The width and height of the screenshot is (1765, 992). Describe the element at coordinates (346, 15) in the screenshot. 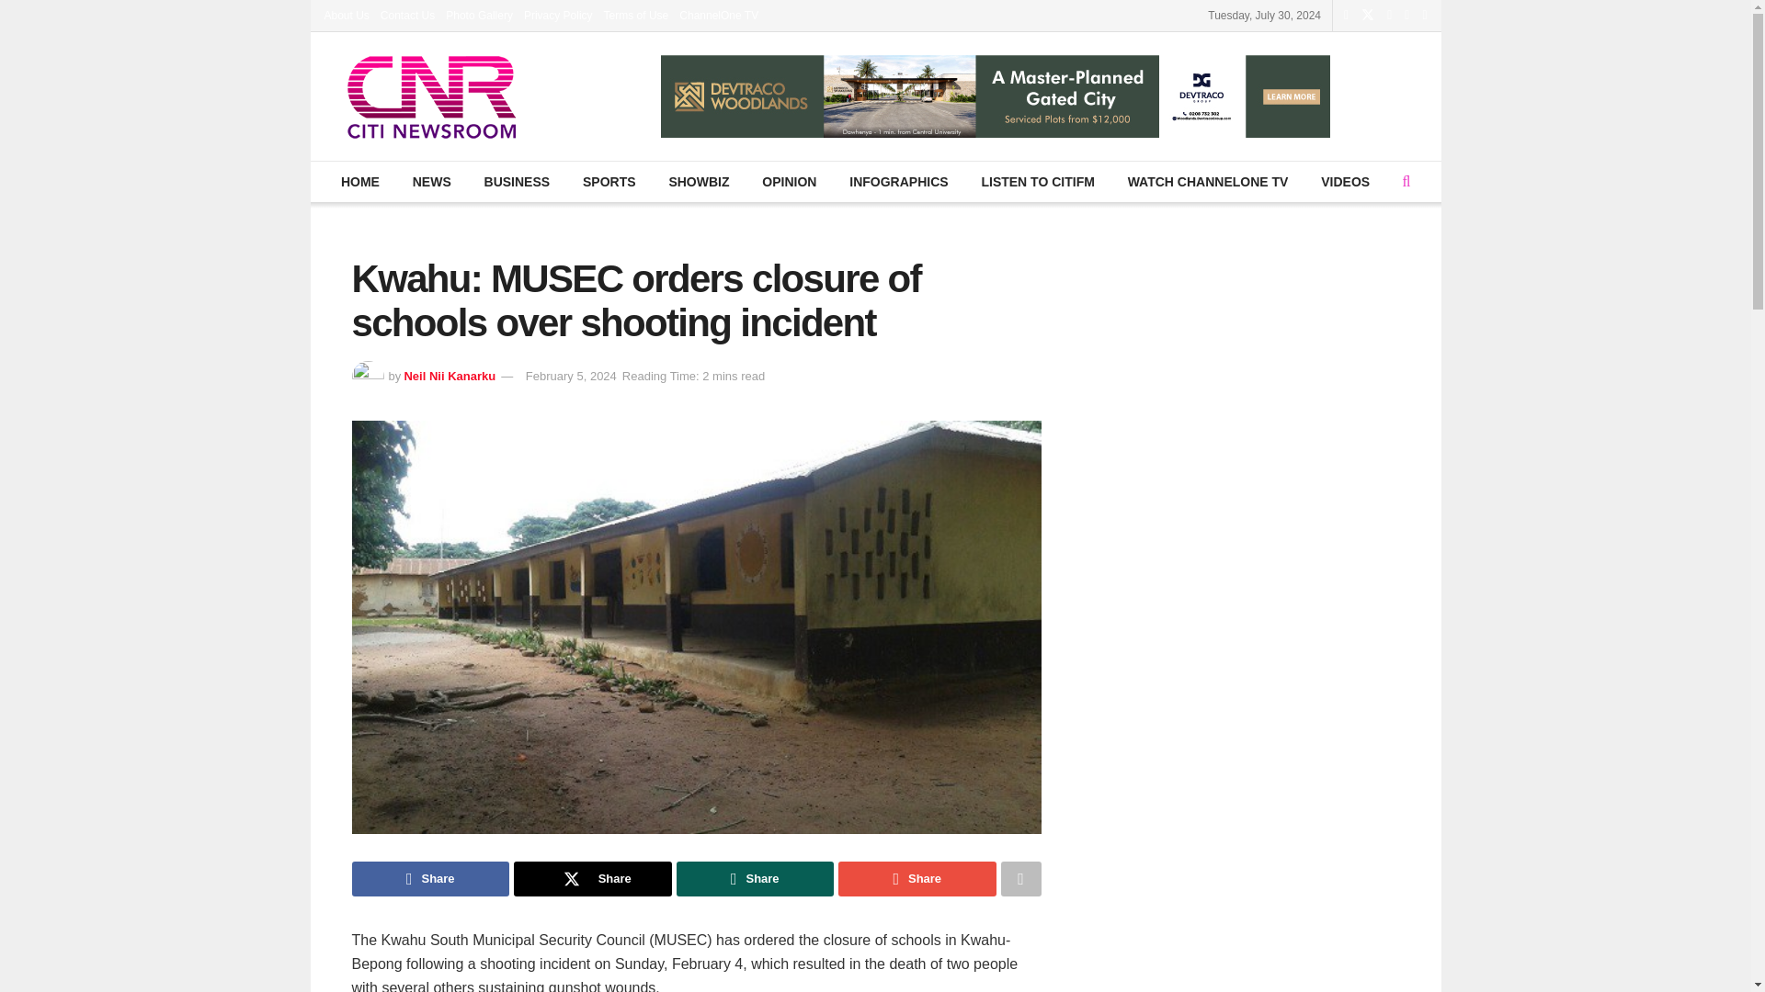

I see `About Us` at that location.